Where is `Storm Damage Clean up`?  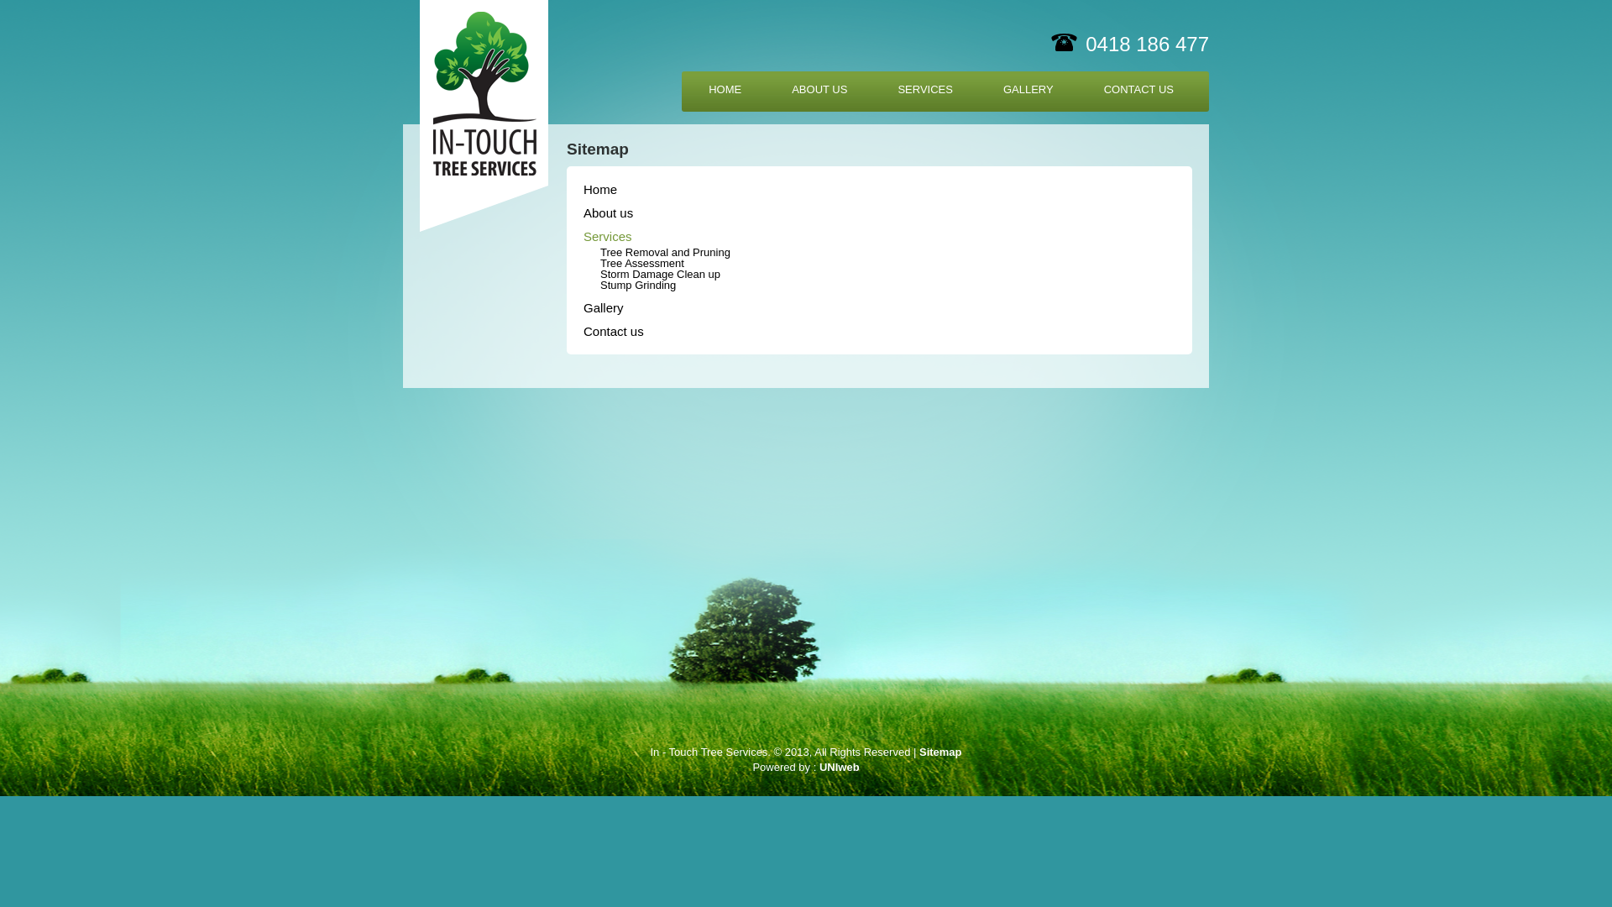
Storm Damage Clean up is located at coordinates (660, 274).